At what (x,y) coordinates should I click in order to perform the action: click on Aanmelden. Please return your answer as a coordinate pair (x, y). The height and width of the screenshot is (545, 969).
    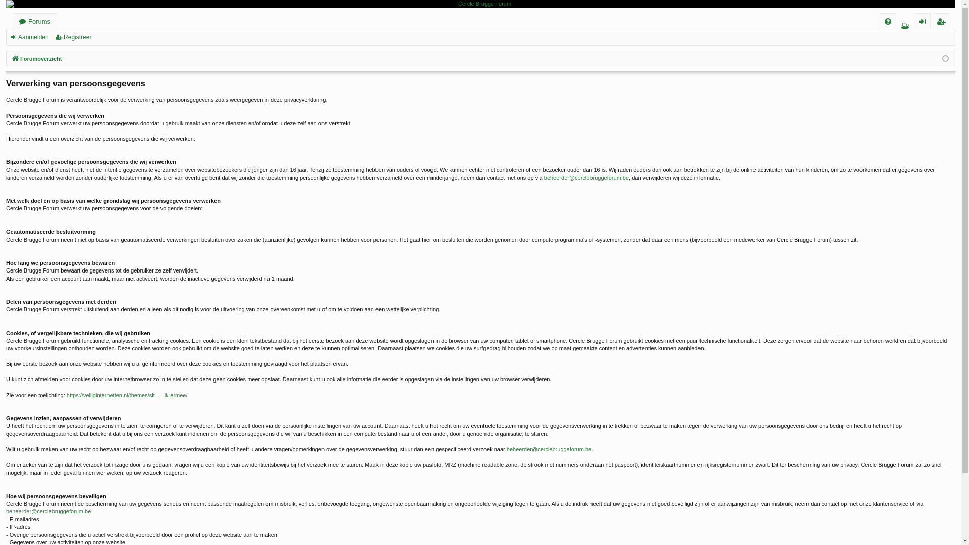
    Looking at the image, I should click on (31, 37).